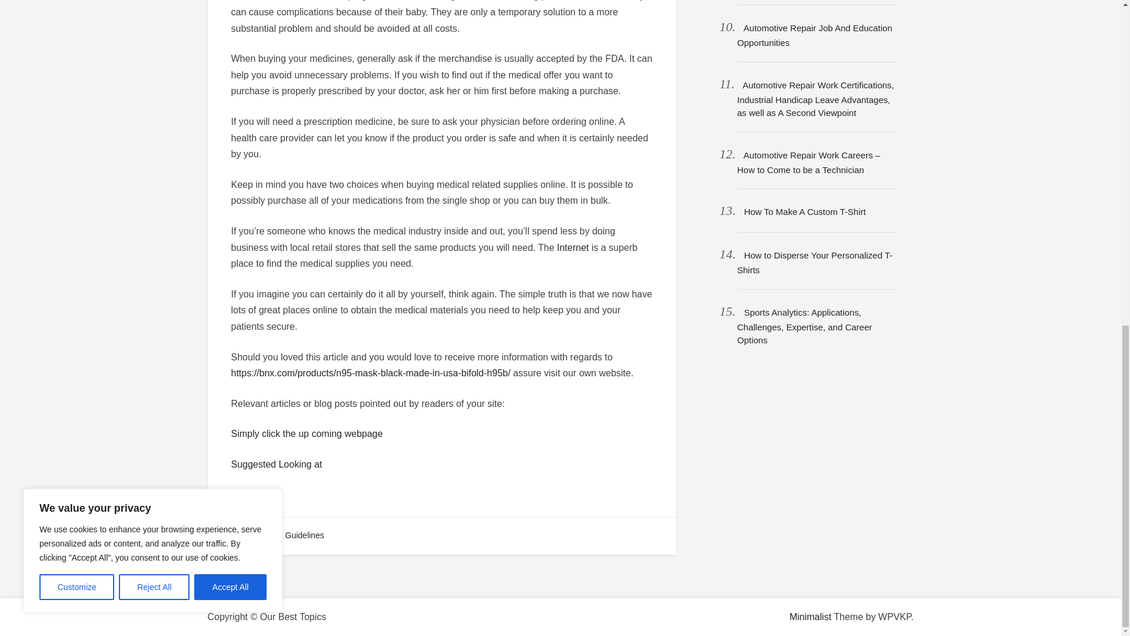  What do you see at coordinates (306, 433) in the screenshot?
I see `Simply click the up coming webpage` at bounding box center [306, 433].